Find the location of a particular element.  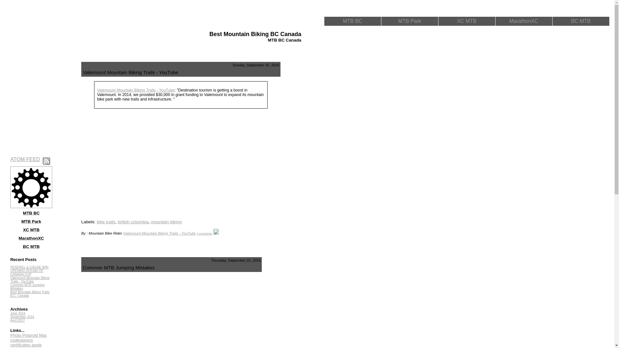

Best Mountain Biking Trails B.C. Canada is located at coordinates (30, 294).